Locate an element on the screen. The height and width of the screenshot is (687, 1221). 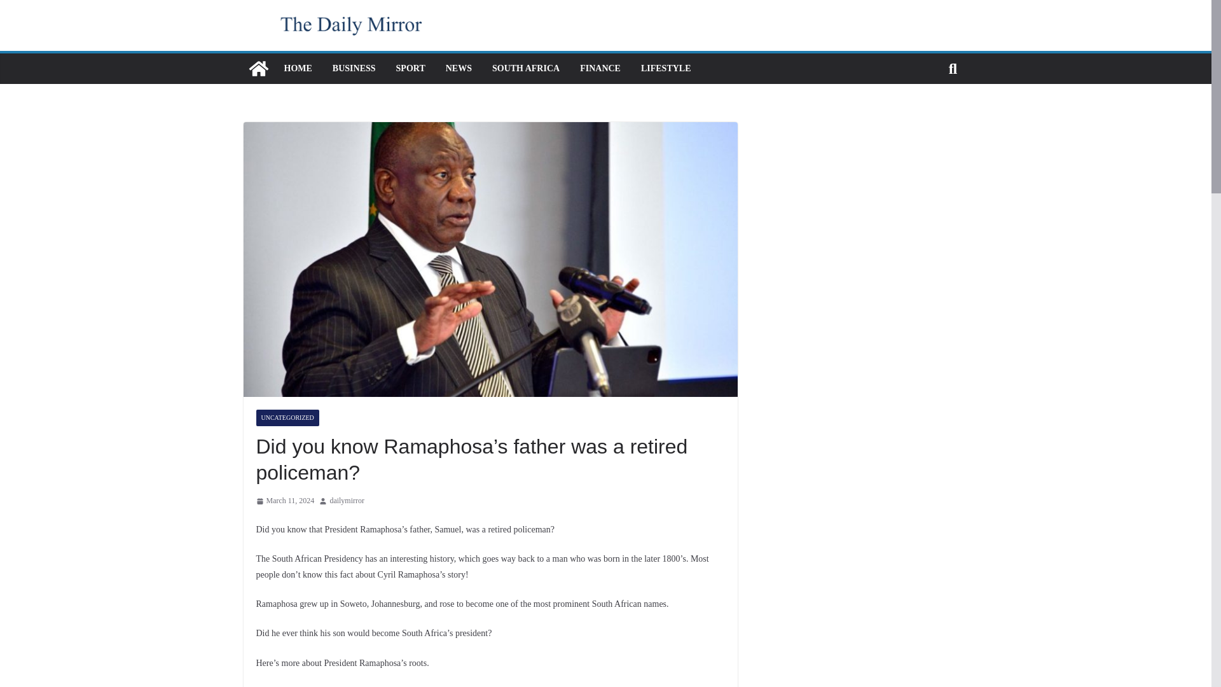
dailymirror is located at coordinates (347, 501).